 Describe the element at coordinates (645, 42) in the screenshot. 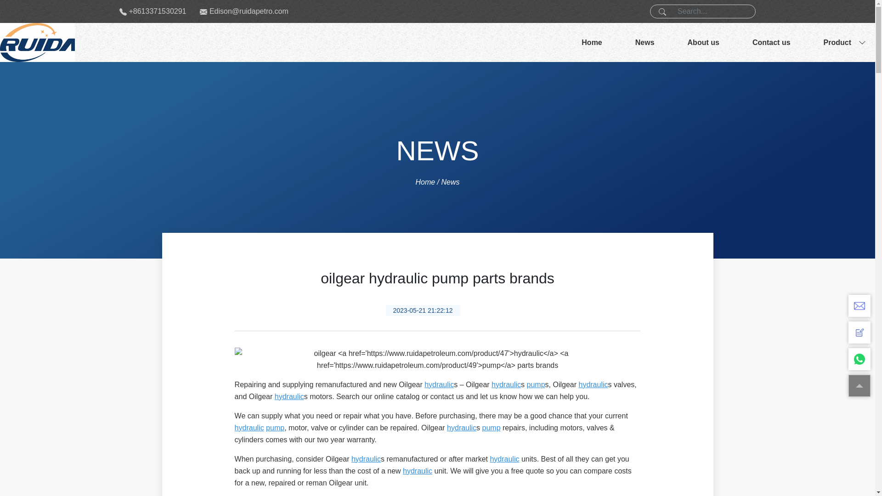

I see `News` at that location.